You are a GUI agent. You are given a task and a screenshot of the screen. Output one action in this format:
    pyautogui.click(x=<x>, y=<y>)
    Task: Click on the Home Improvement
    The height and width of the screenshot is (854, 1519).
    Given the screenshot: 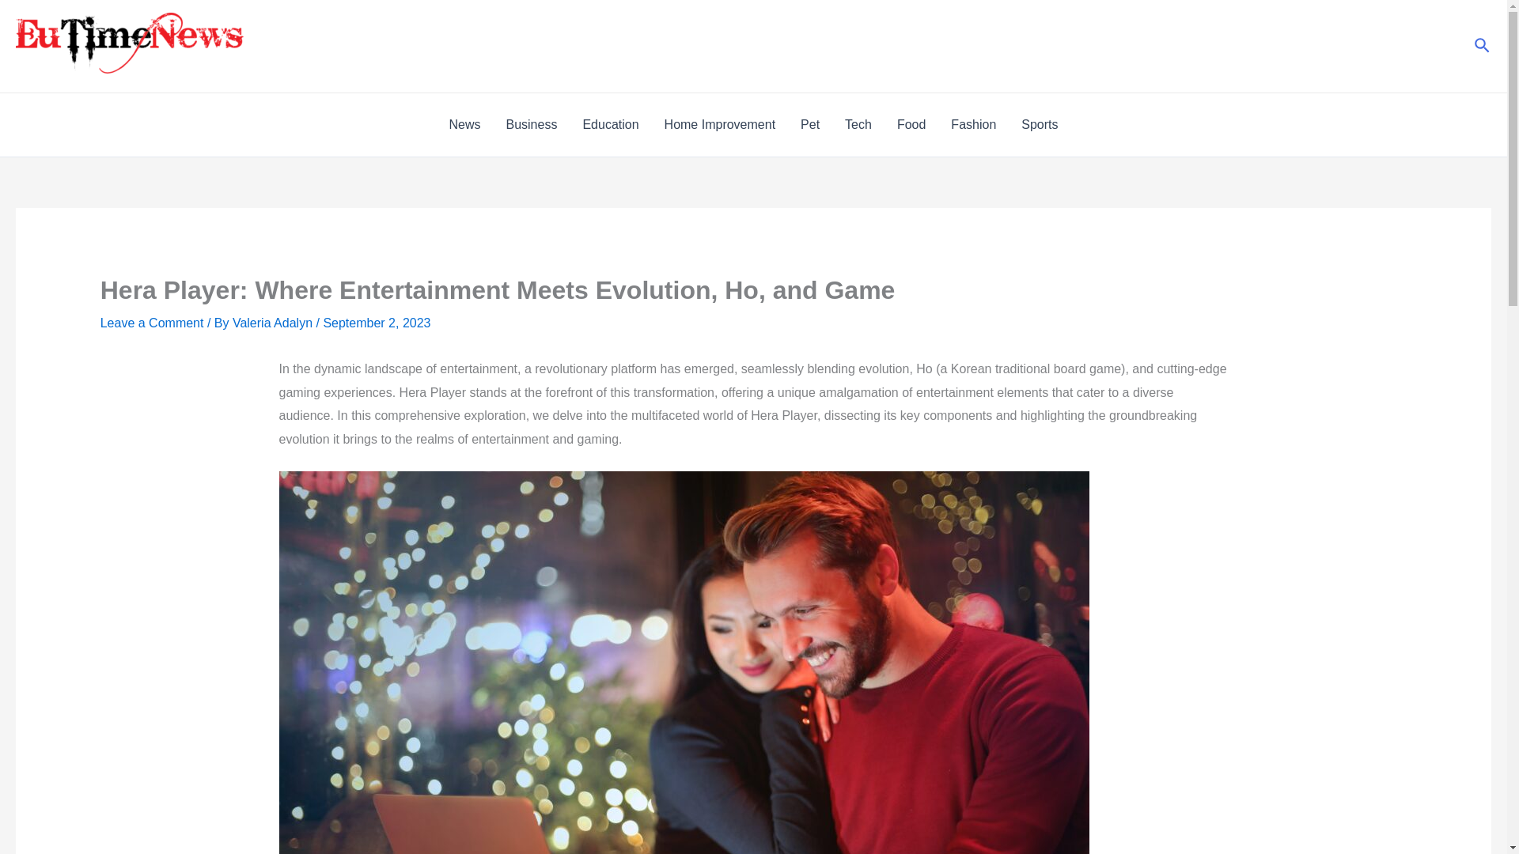 What is the action you would take?
    pyautogui.click(x=720, y=124)
    